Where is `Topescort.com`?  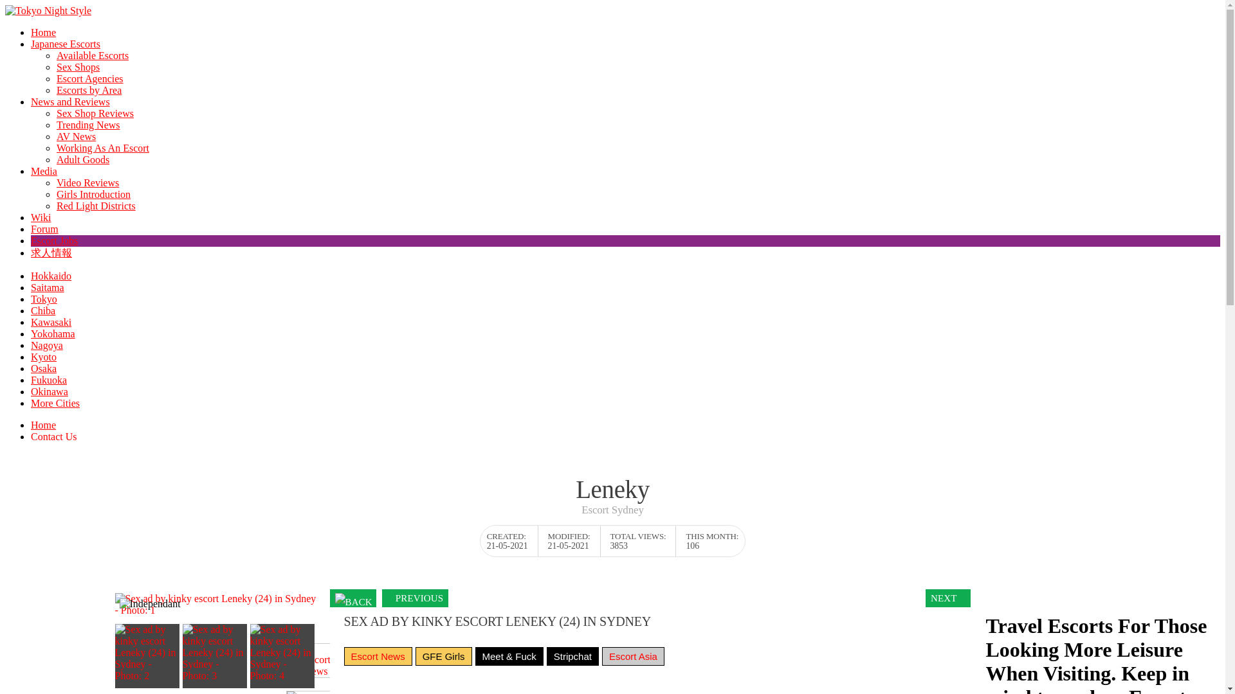 Topescort.com is located at coordinates (317, 691).